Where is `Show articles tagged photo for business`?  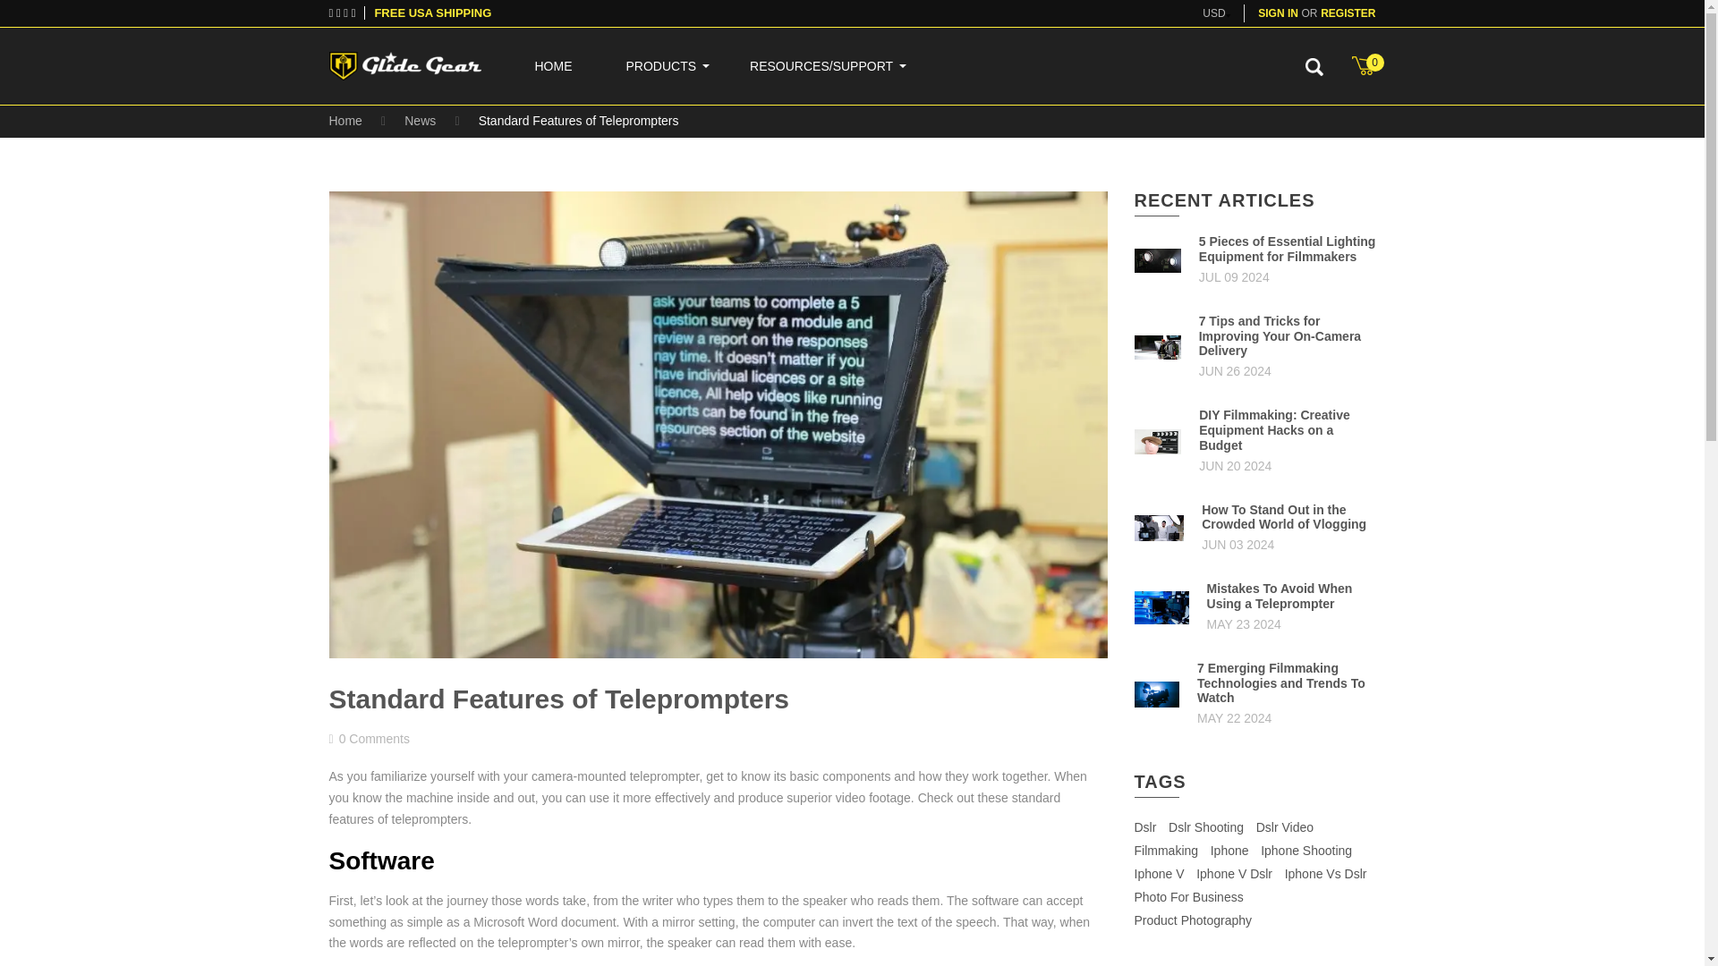 Show articles tagged photo for business is located at coordinates (1188, 897).